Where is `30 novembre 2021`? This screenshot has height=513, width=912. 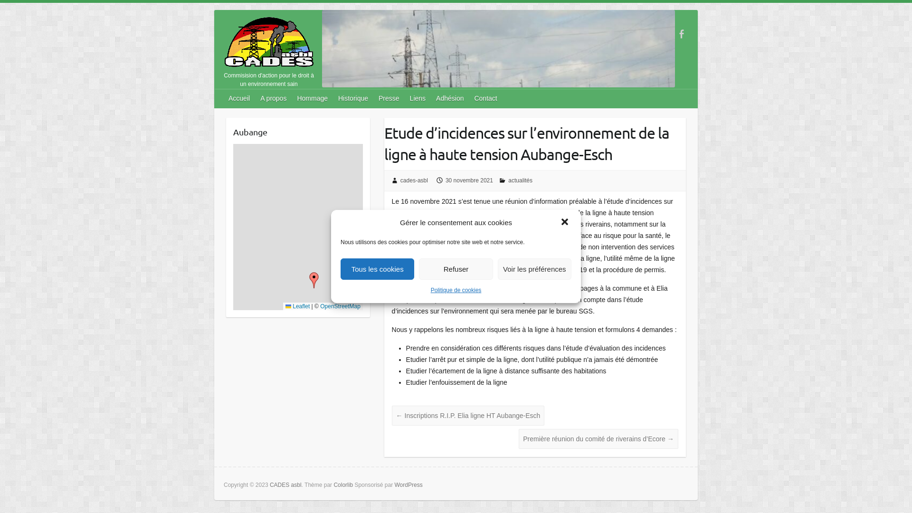 30 novembre 2021 is located at coordinates (469, 180).